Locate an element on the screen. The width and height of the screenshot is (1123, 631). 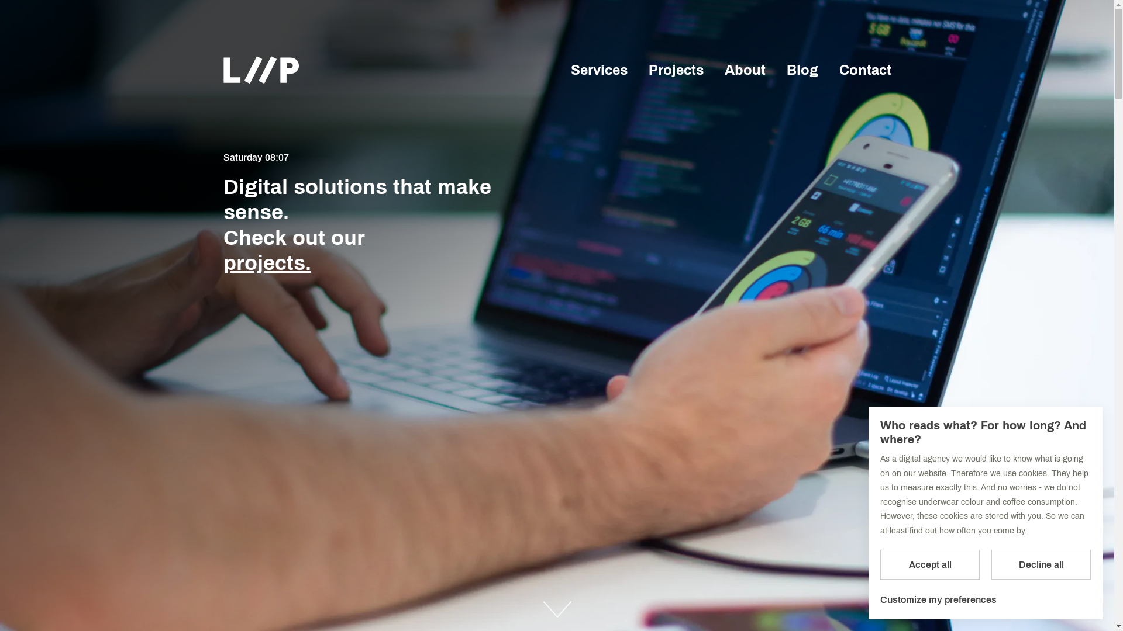
Services is located at coordinates (599, 70).